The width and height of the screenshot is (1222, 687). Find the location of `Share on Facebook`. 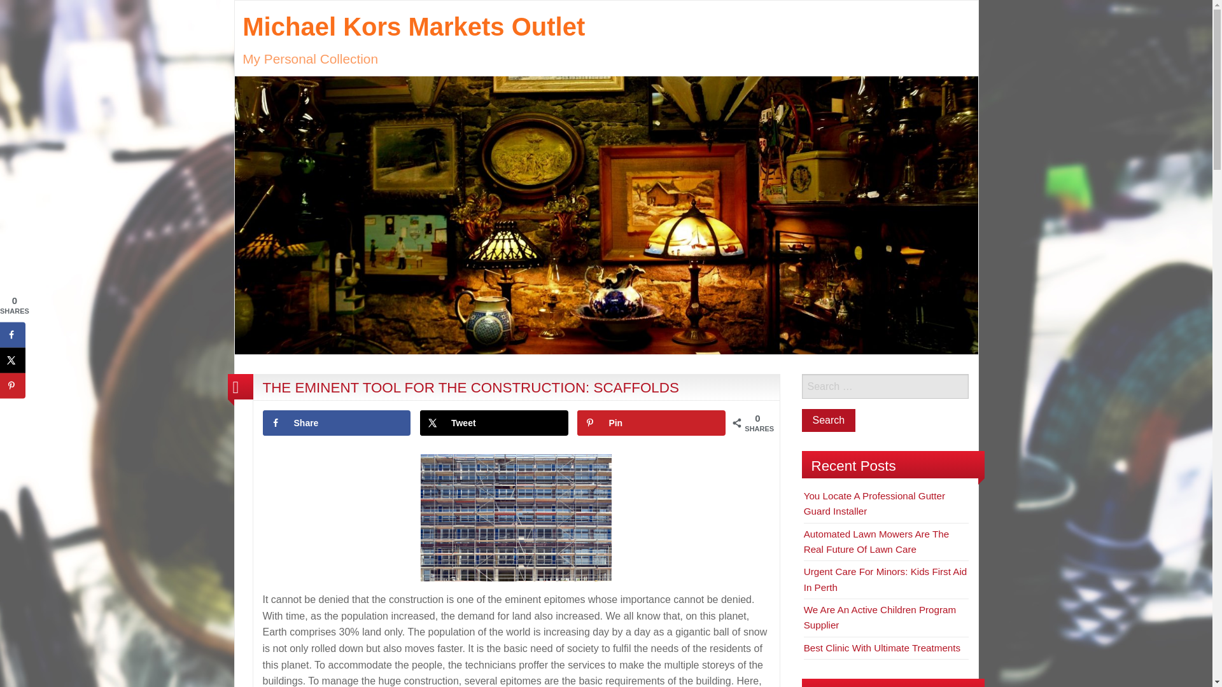

Share on Facebook is located at coordinates (336, 422).